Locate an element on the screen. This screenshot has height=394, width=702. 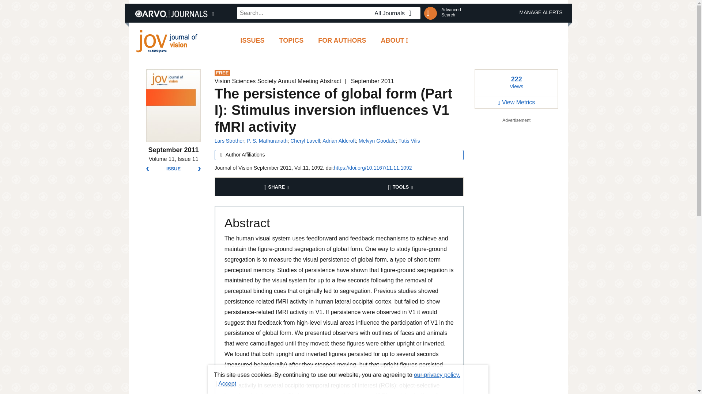
ISSUE is located at coordinates (173, 169).